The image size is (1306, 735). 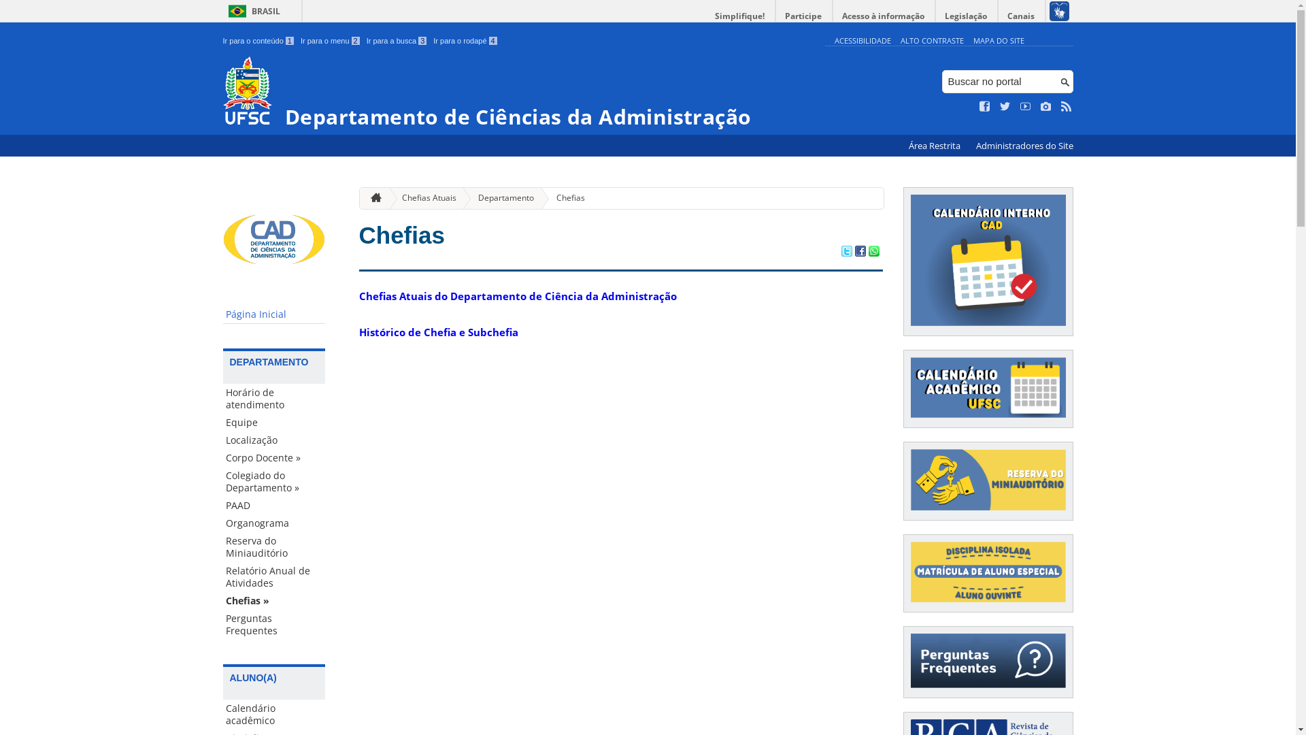 What do you see at coordinates (1005, 107) in the screenshot?
I see `Siga no Twitter` at bounding box center [1005, 107].